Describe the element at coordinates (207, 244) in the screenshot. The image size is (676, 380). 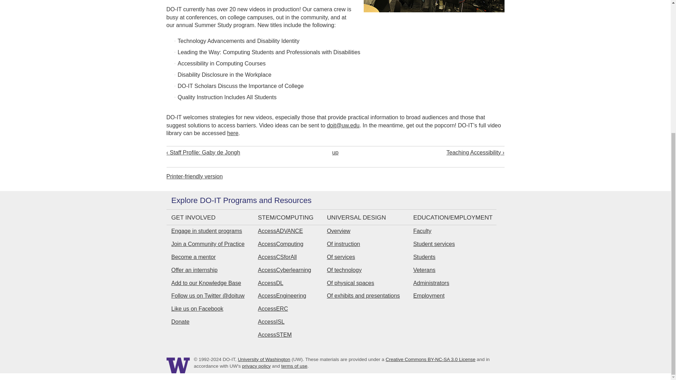
I see `Join a Community of Practice` at that location.